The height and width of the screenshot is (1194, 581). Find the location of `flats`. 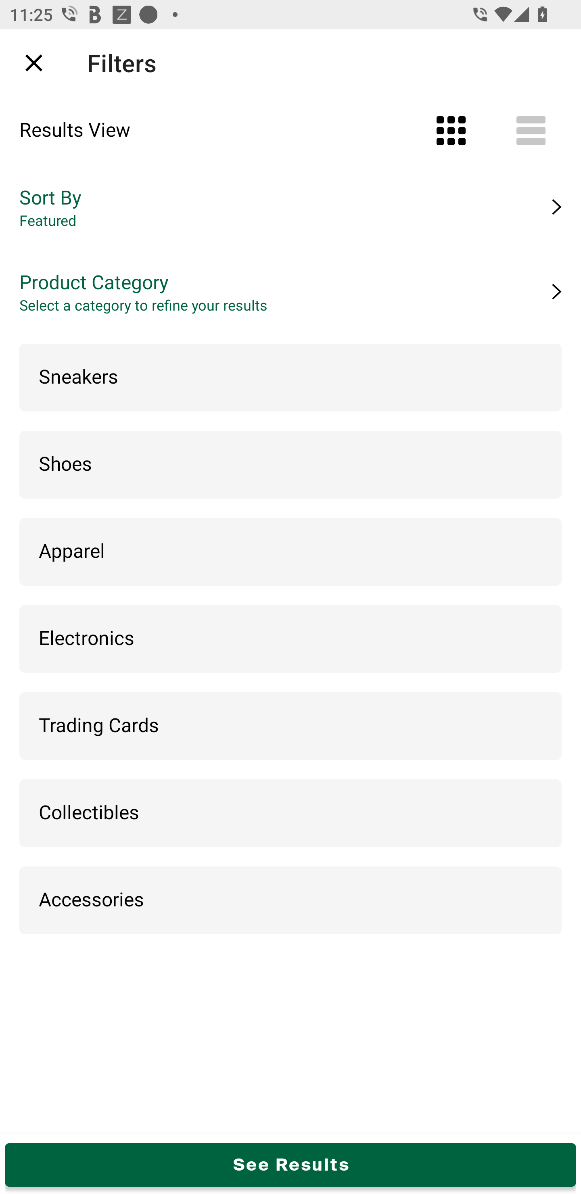

flats is located at coordinates (282, 63).